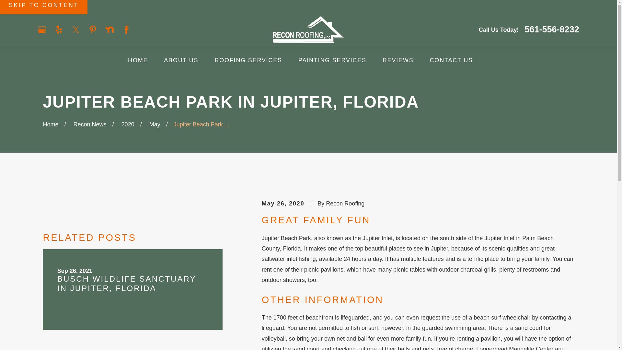  What do you see at coordinates (58, 29) in the screenshot?
I see `Yelp` at bounding box center [58, 29].